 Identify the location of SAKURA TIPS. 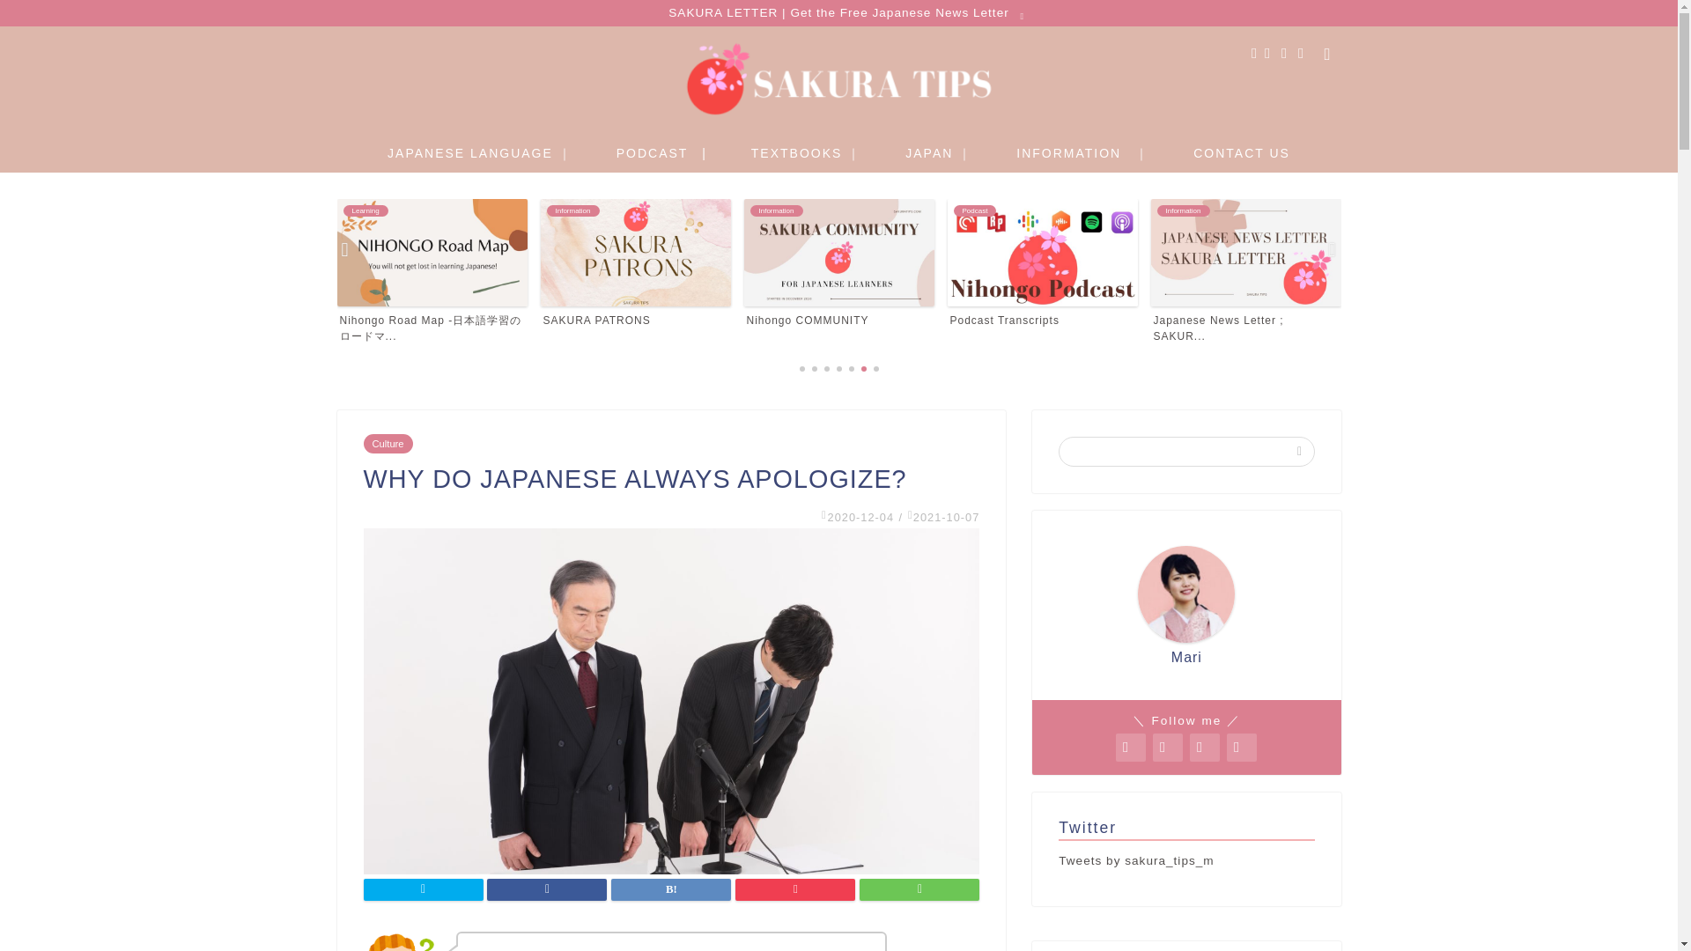
(838, 264).